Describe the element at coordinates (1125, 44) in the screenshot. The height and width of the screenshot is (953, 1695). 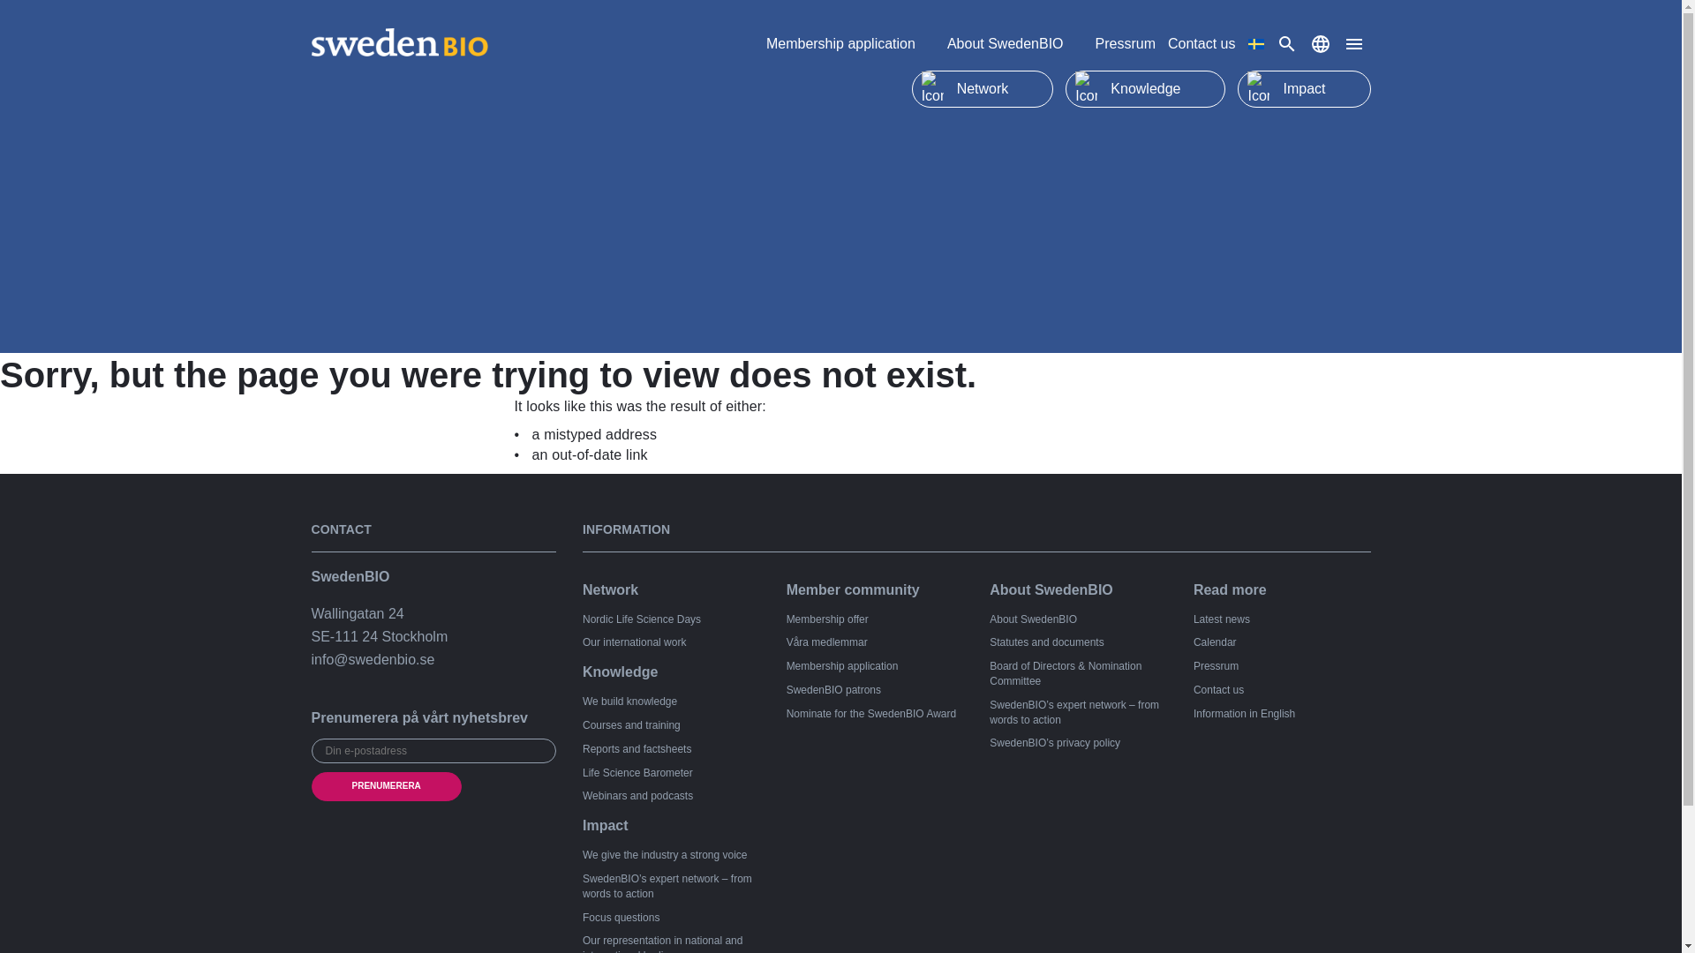
I see `Pressrum` at that location.